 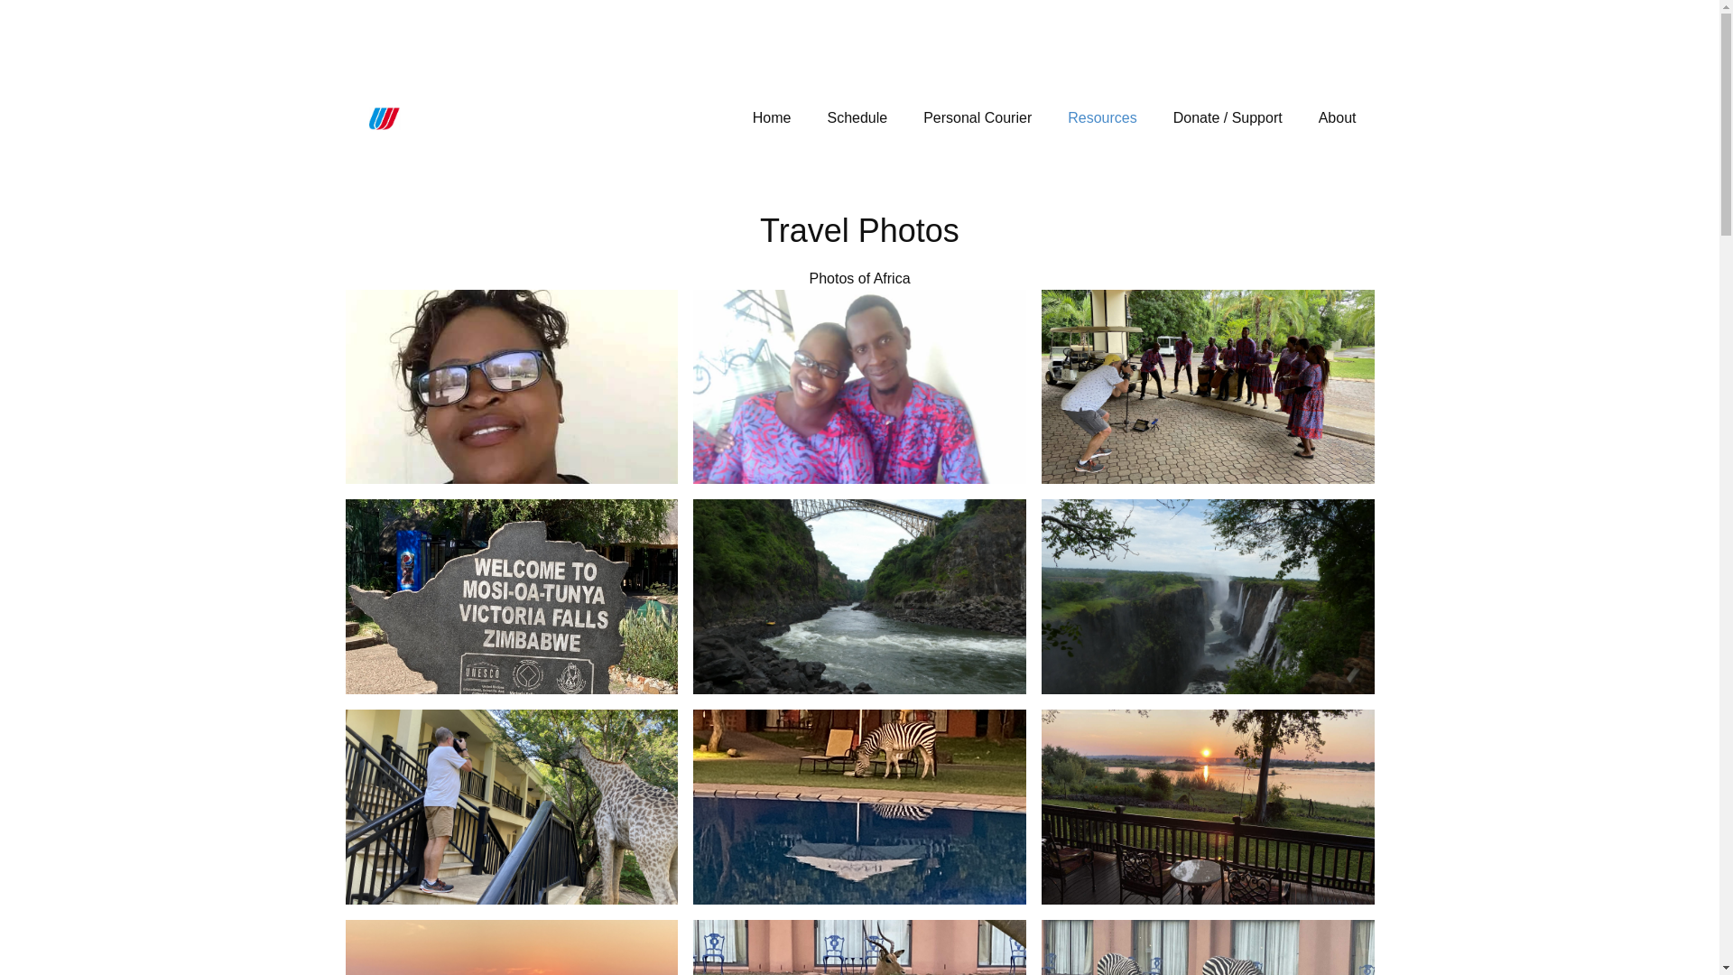 What do you see at coordinates (977, 118) in the screenshot?
I see `Personal Courier` at bounding box center [977, 118].